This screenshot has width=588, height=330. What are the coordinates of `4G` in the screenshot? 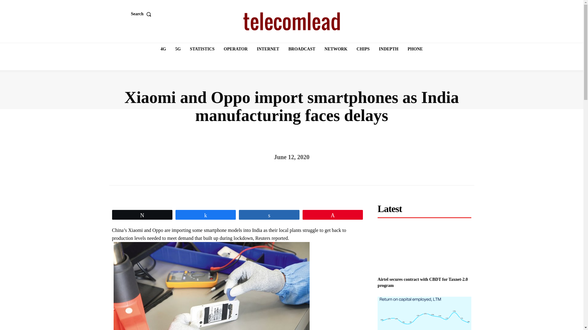 It's located at (163, 49).